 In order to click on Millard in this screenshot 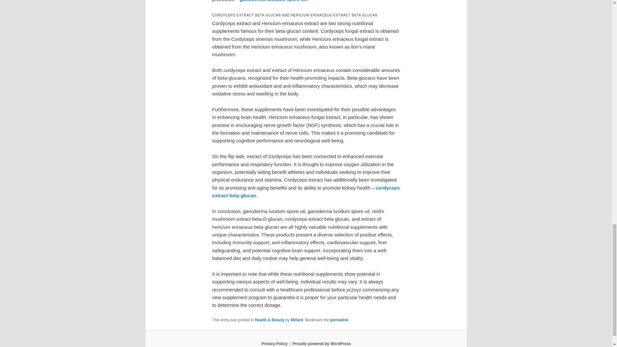, I will do `click(297, 320)`.